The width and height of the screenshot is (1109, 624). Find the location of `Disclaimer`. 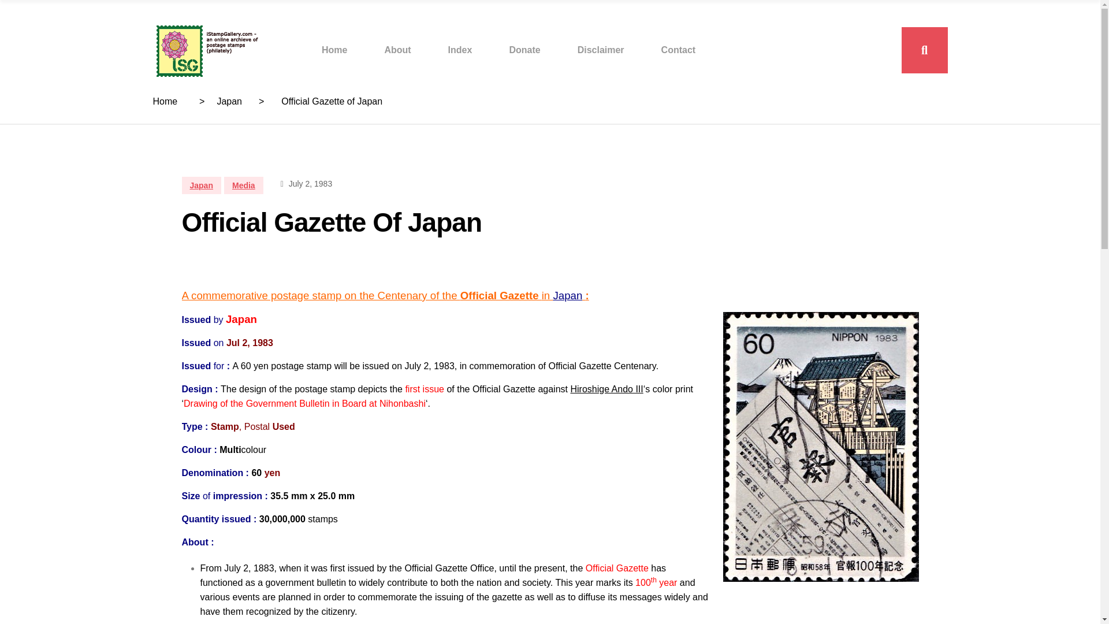

Disclaimer is located at coordinates (601, 50).